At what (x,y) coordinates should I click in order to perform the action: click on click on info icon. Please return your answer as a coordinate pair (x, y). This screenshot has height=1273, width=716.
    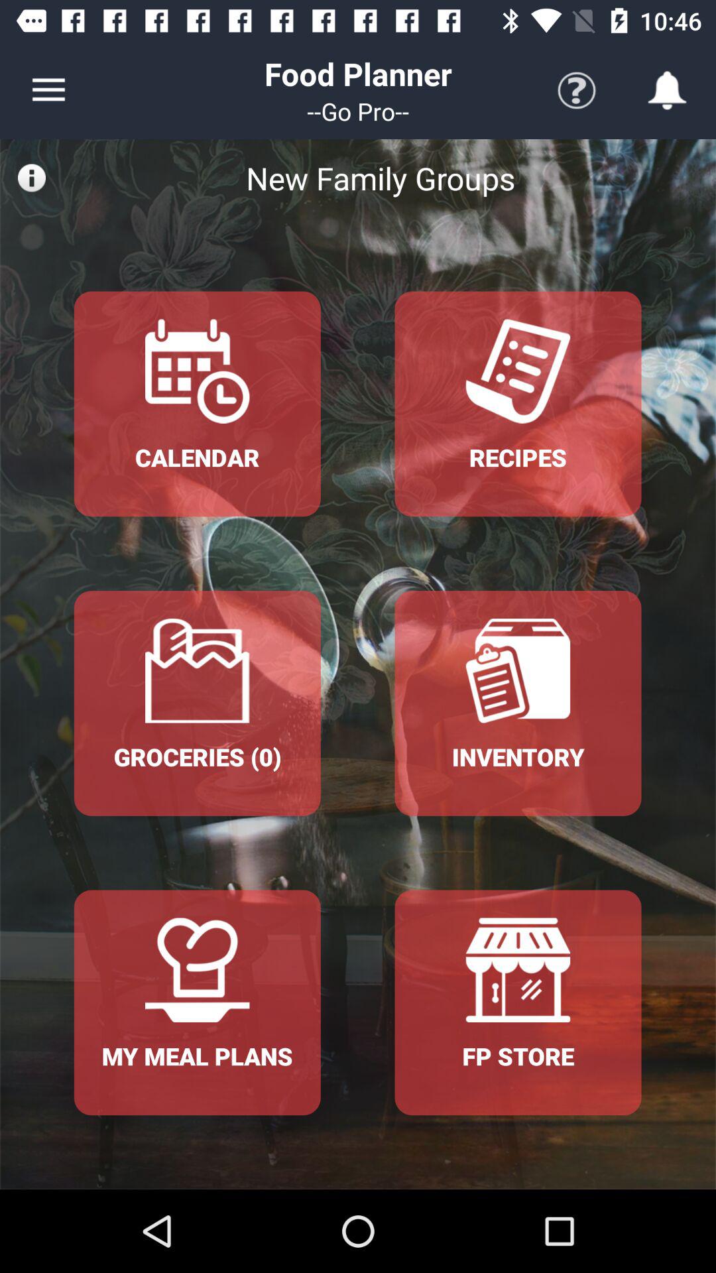
    Looking at the image, I should click on (32, 178).